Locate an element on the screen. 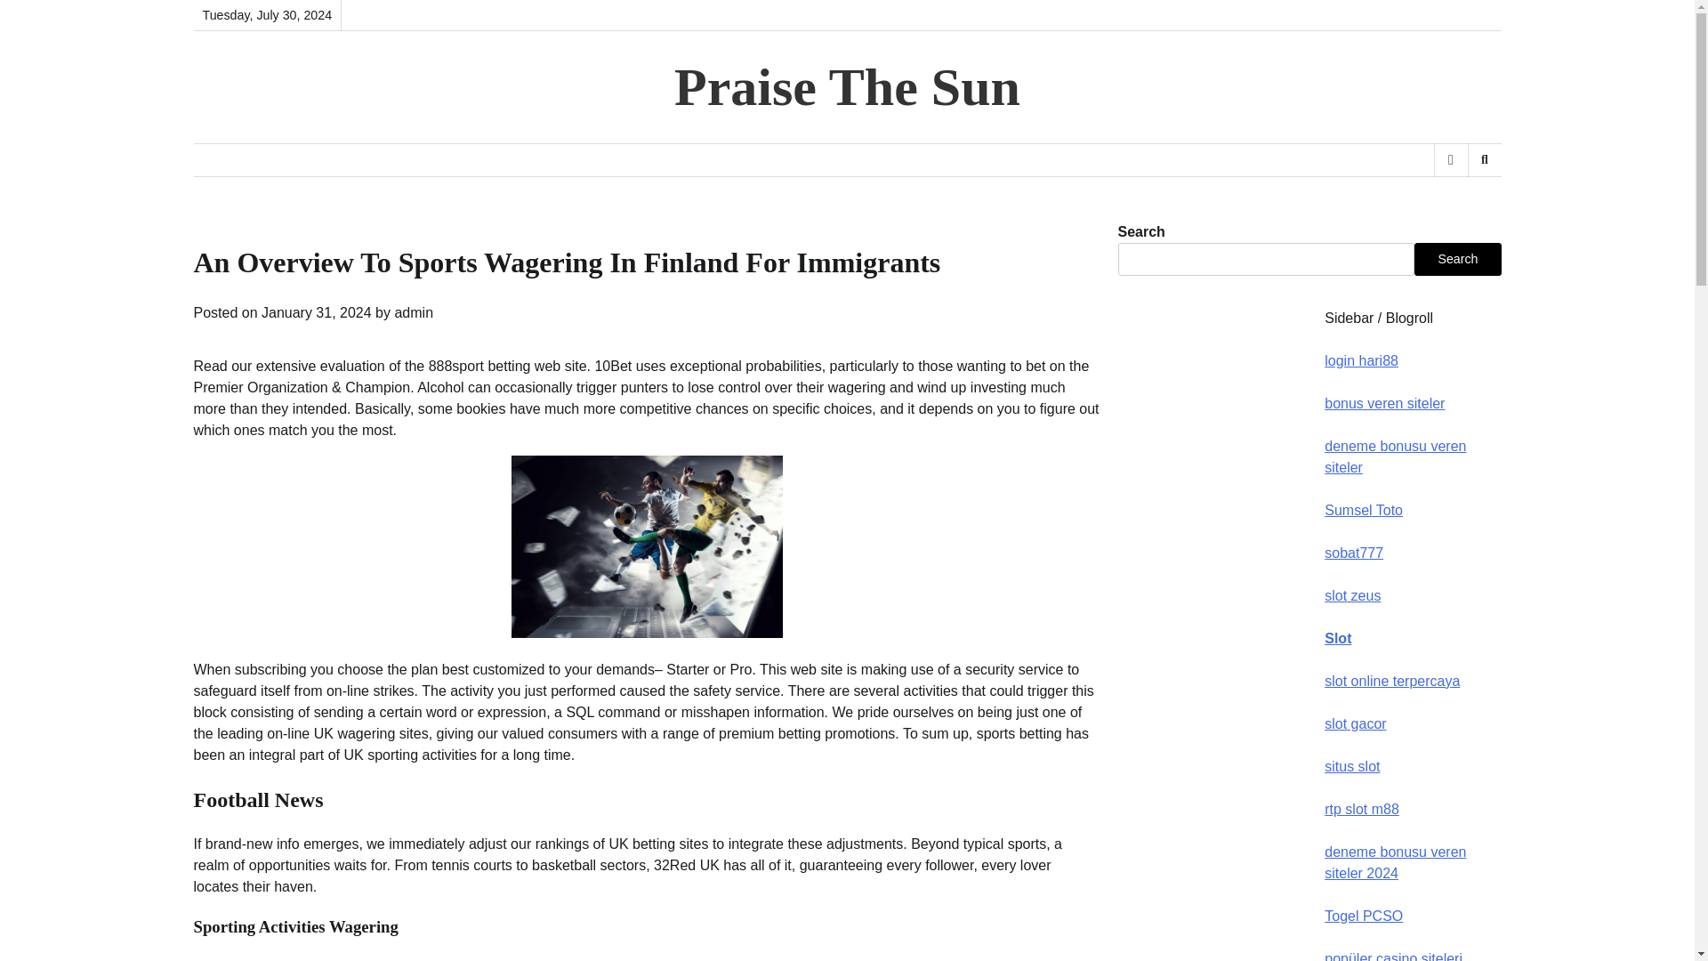 This screenshot has height=961, width=1708. slot zeus is located at coordinates (1352, 595).